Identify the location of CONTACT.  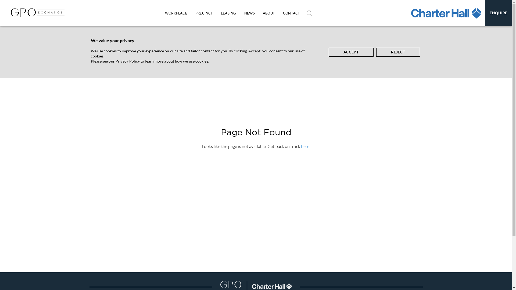
(291, 13).